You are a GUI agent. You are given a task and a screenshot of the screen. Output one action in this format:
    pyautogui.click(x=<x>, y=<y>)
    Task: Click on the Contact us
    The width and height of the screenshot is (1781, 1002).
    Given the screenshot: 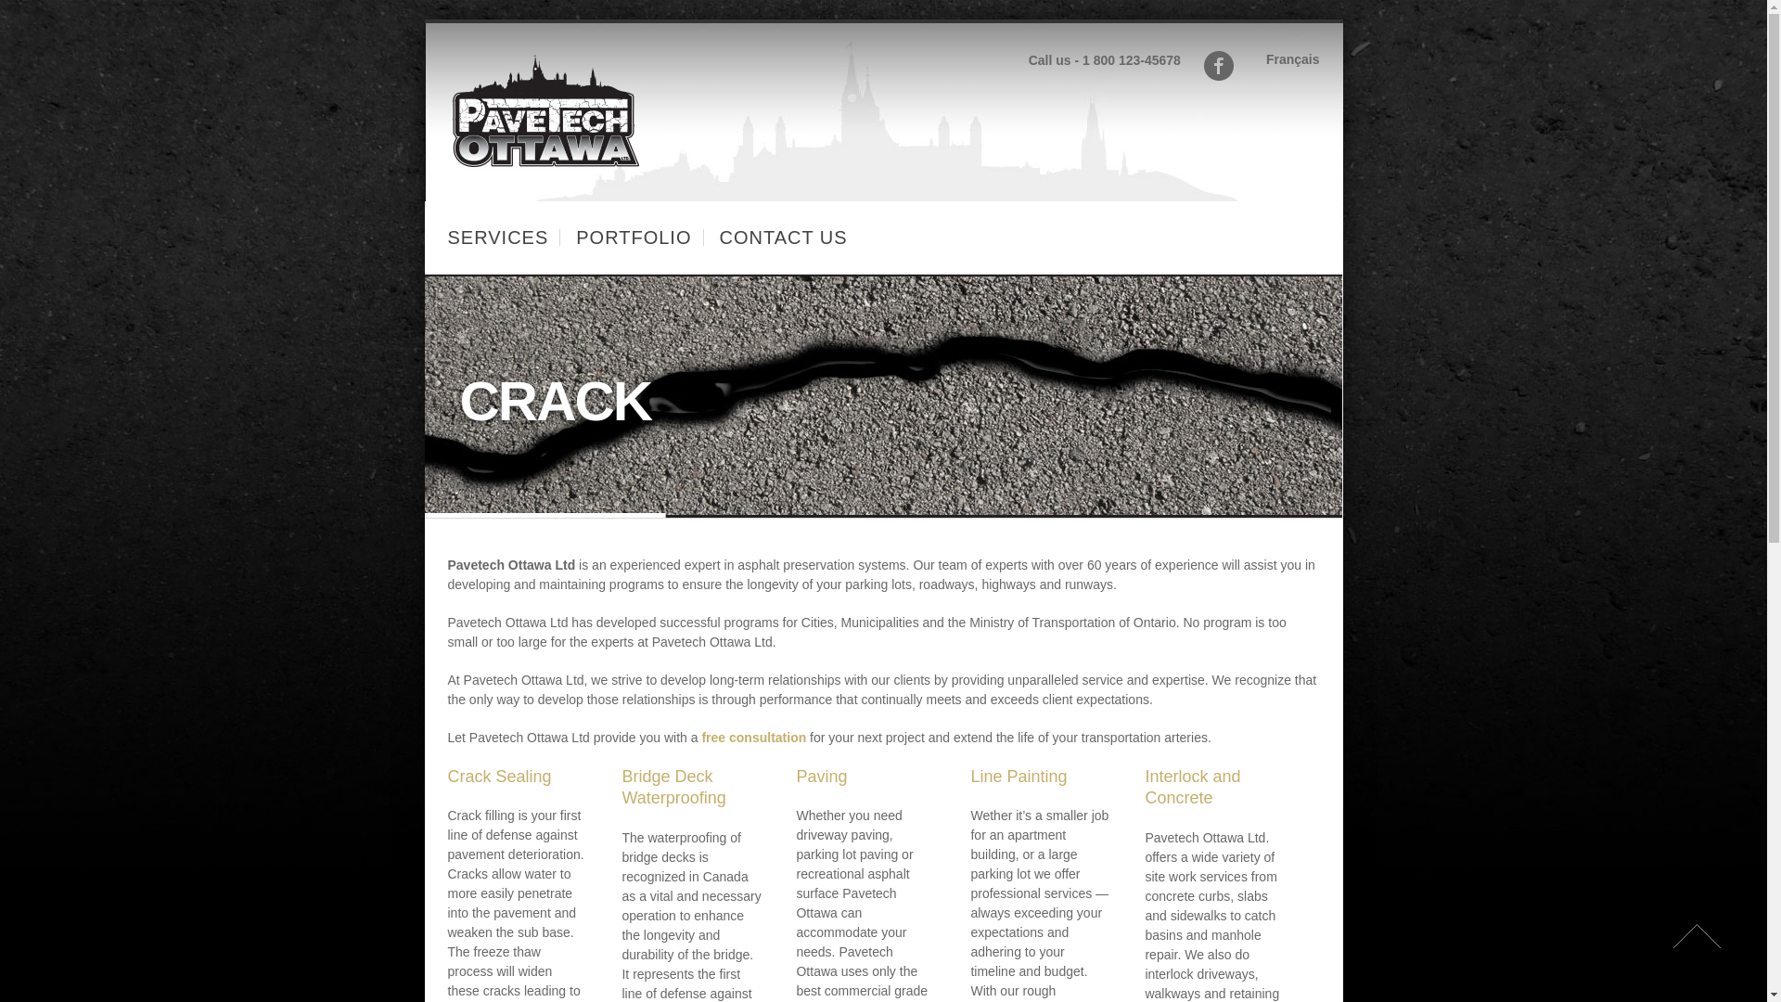 What is the action you would take?
    pyautogui.click(x=753, y=738)
    